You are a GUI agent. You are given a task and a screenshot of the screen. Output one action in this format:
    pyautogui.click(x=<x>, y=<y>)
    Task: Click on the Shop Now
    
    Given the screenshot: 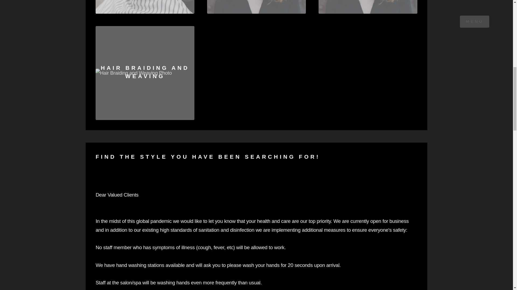 What is the action you would take?
    pyautogui.click(x=145, y=7)
    